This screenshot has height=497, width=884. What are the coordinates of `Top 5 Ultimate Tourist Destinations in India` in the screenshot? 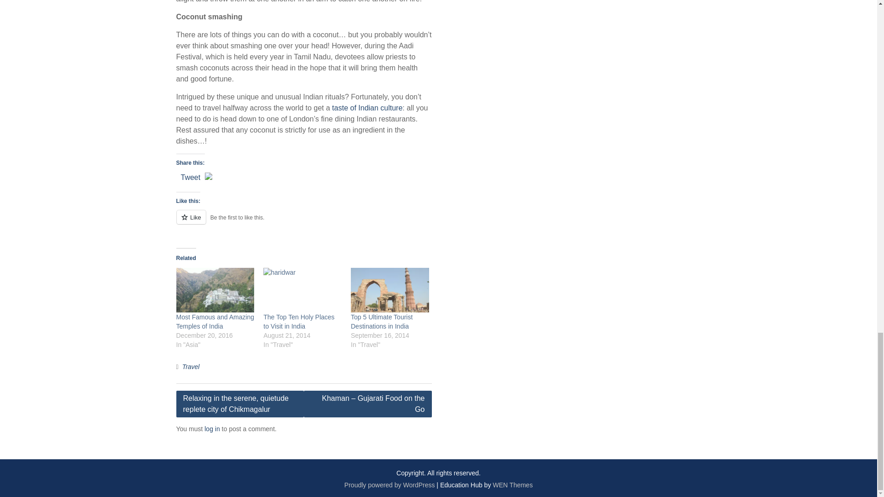 It's located at (382, 322).